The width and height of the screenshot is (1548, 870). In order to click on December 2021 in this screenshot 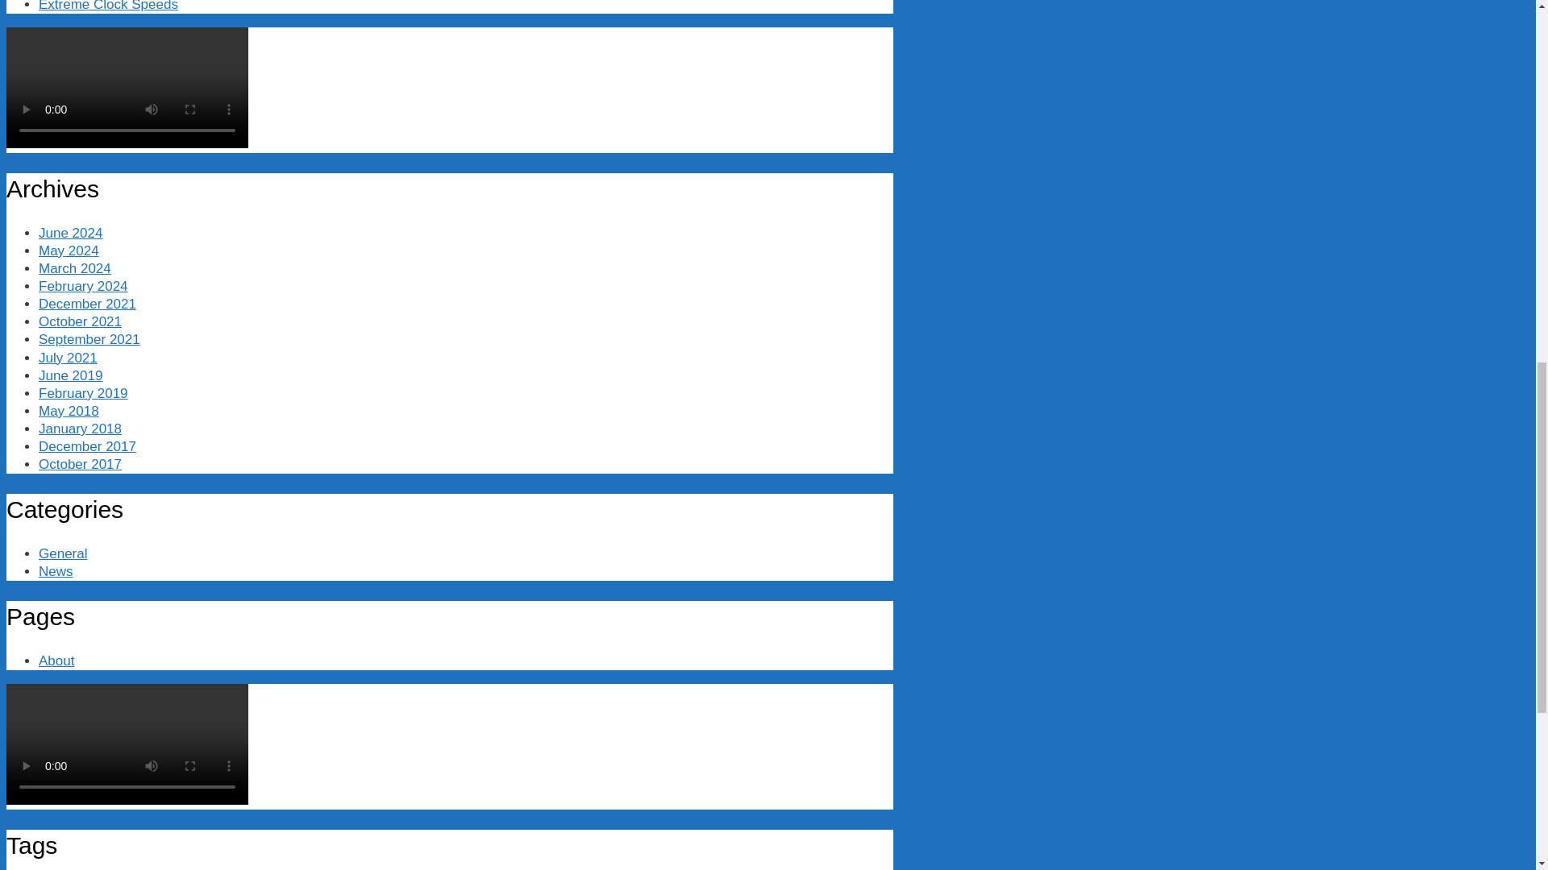, I will do `click(87, 304)`.